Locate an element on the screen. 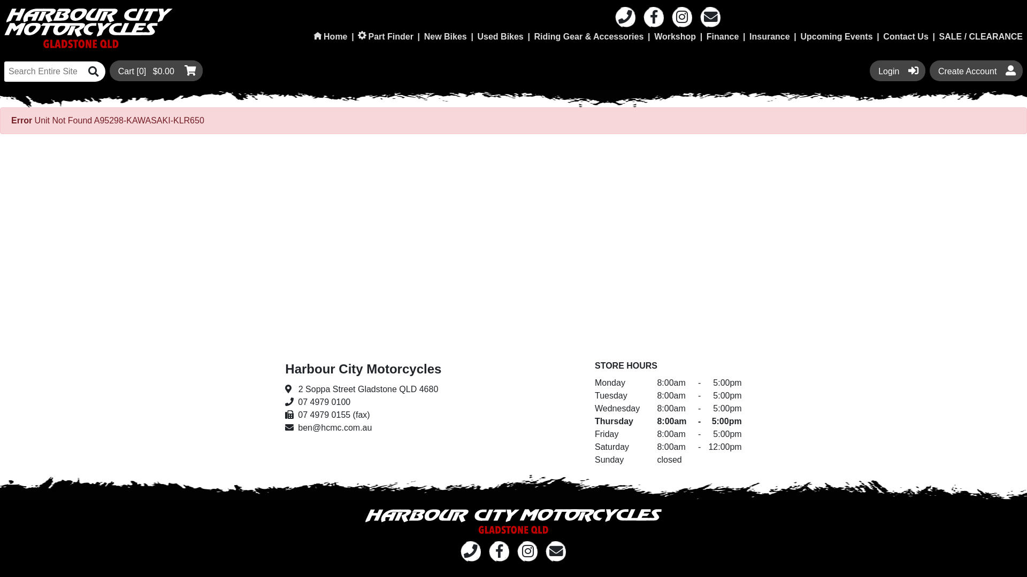 Image resolution: width=1027 pixels, height=577 pixels. Home is located at coordinates (331, 36).